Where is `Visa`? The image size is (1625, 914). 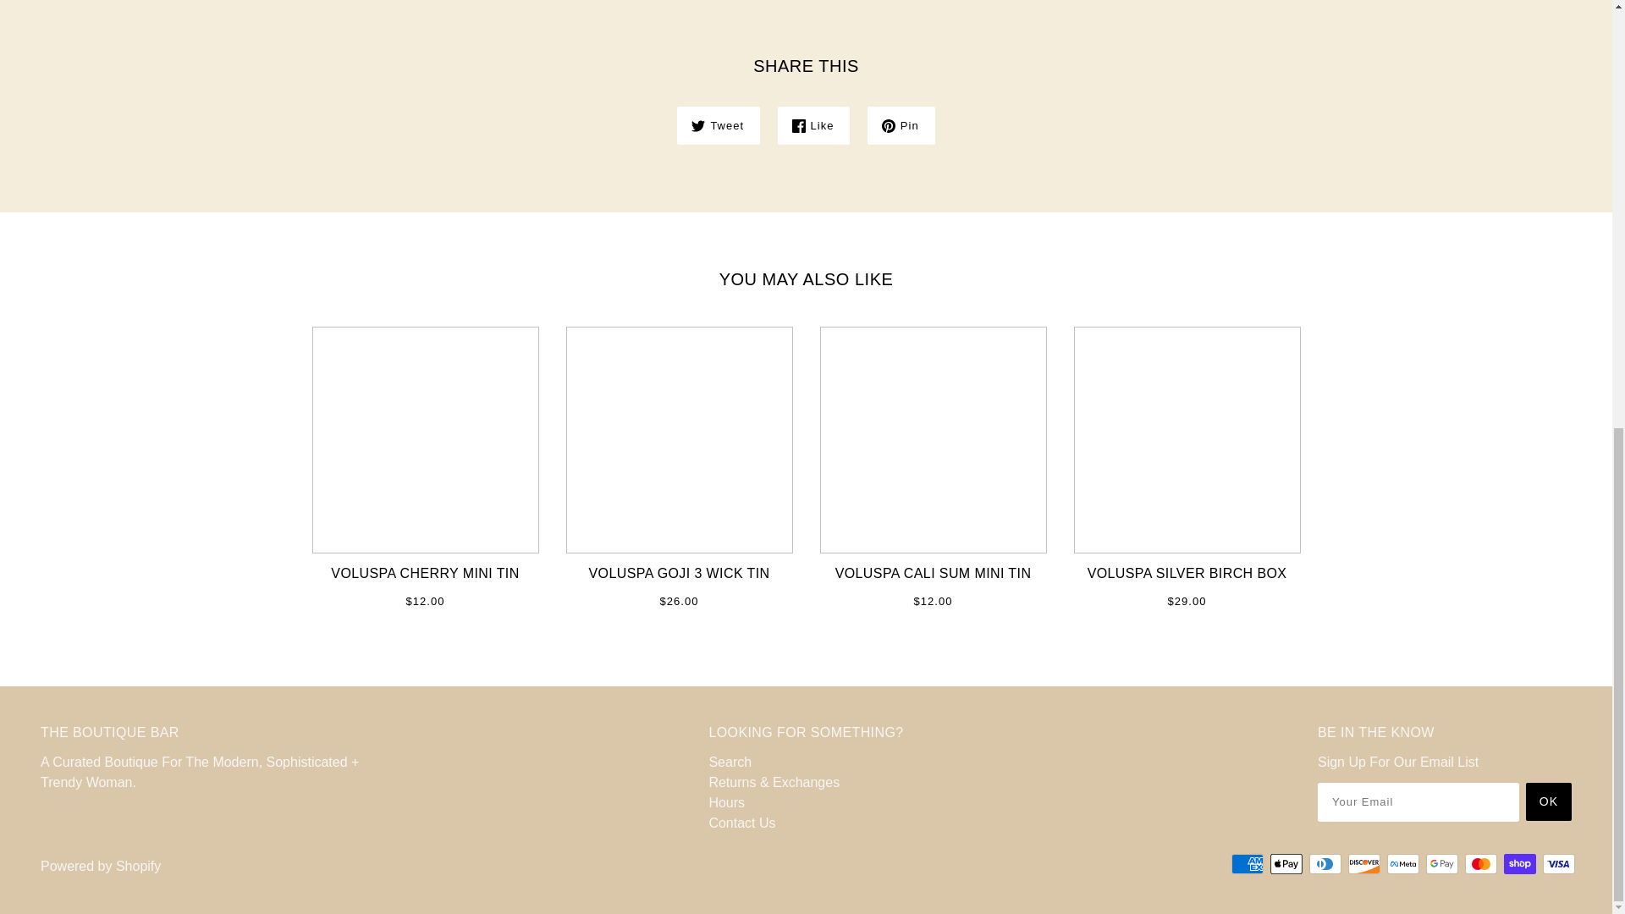 Visa is located at coordinates (1558, 863).